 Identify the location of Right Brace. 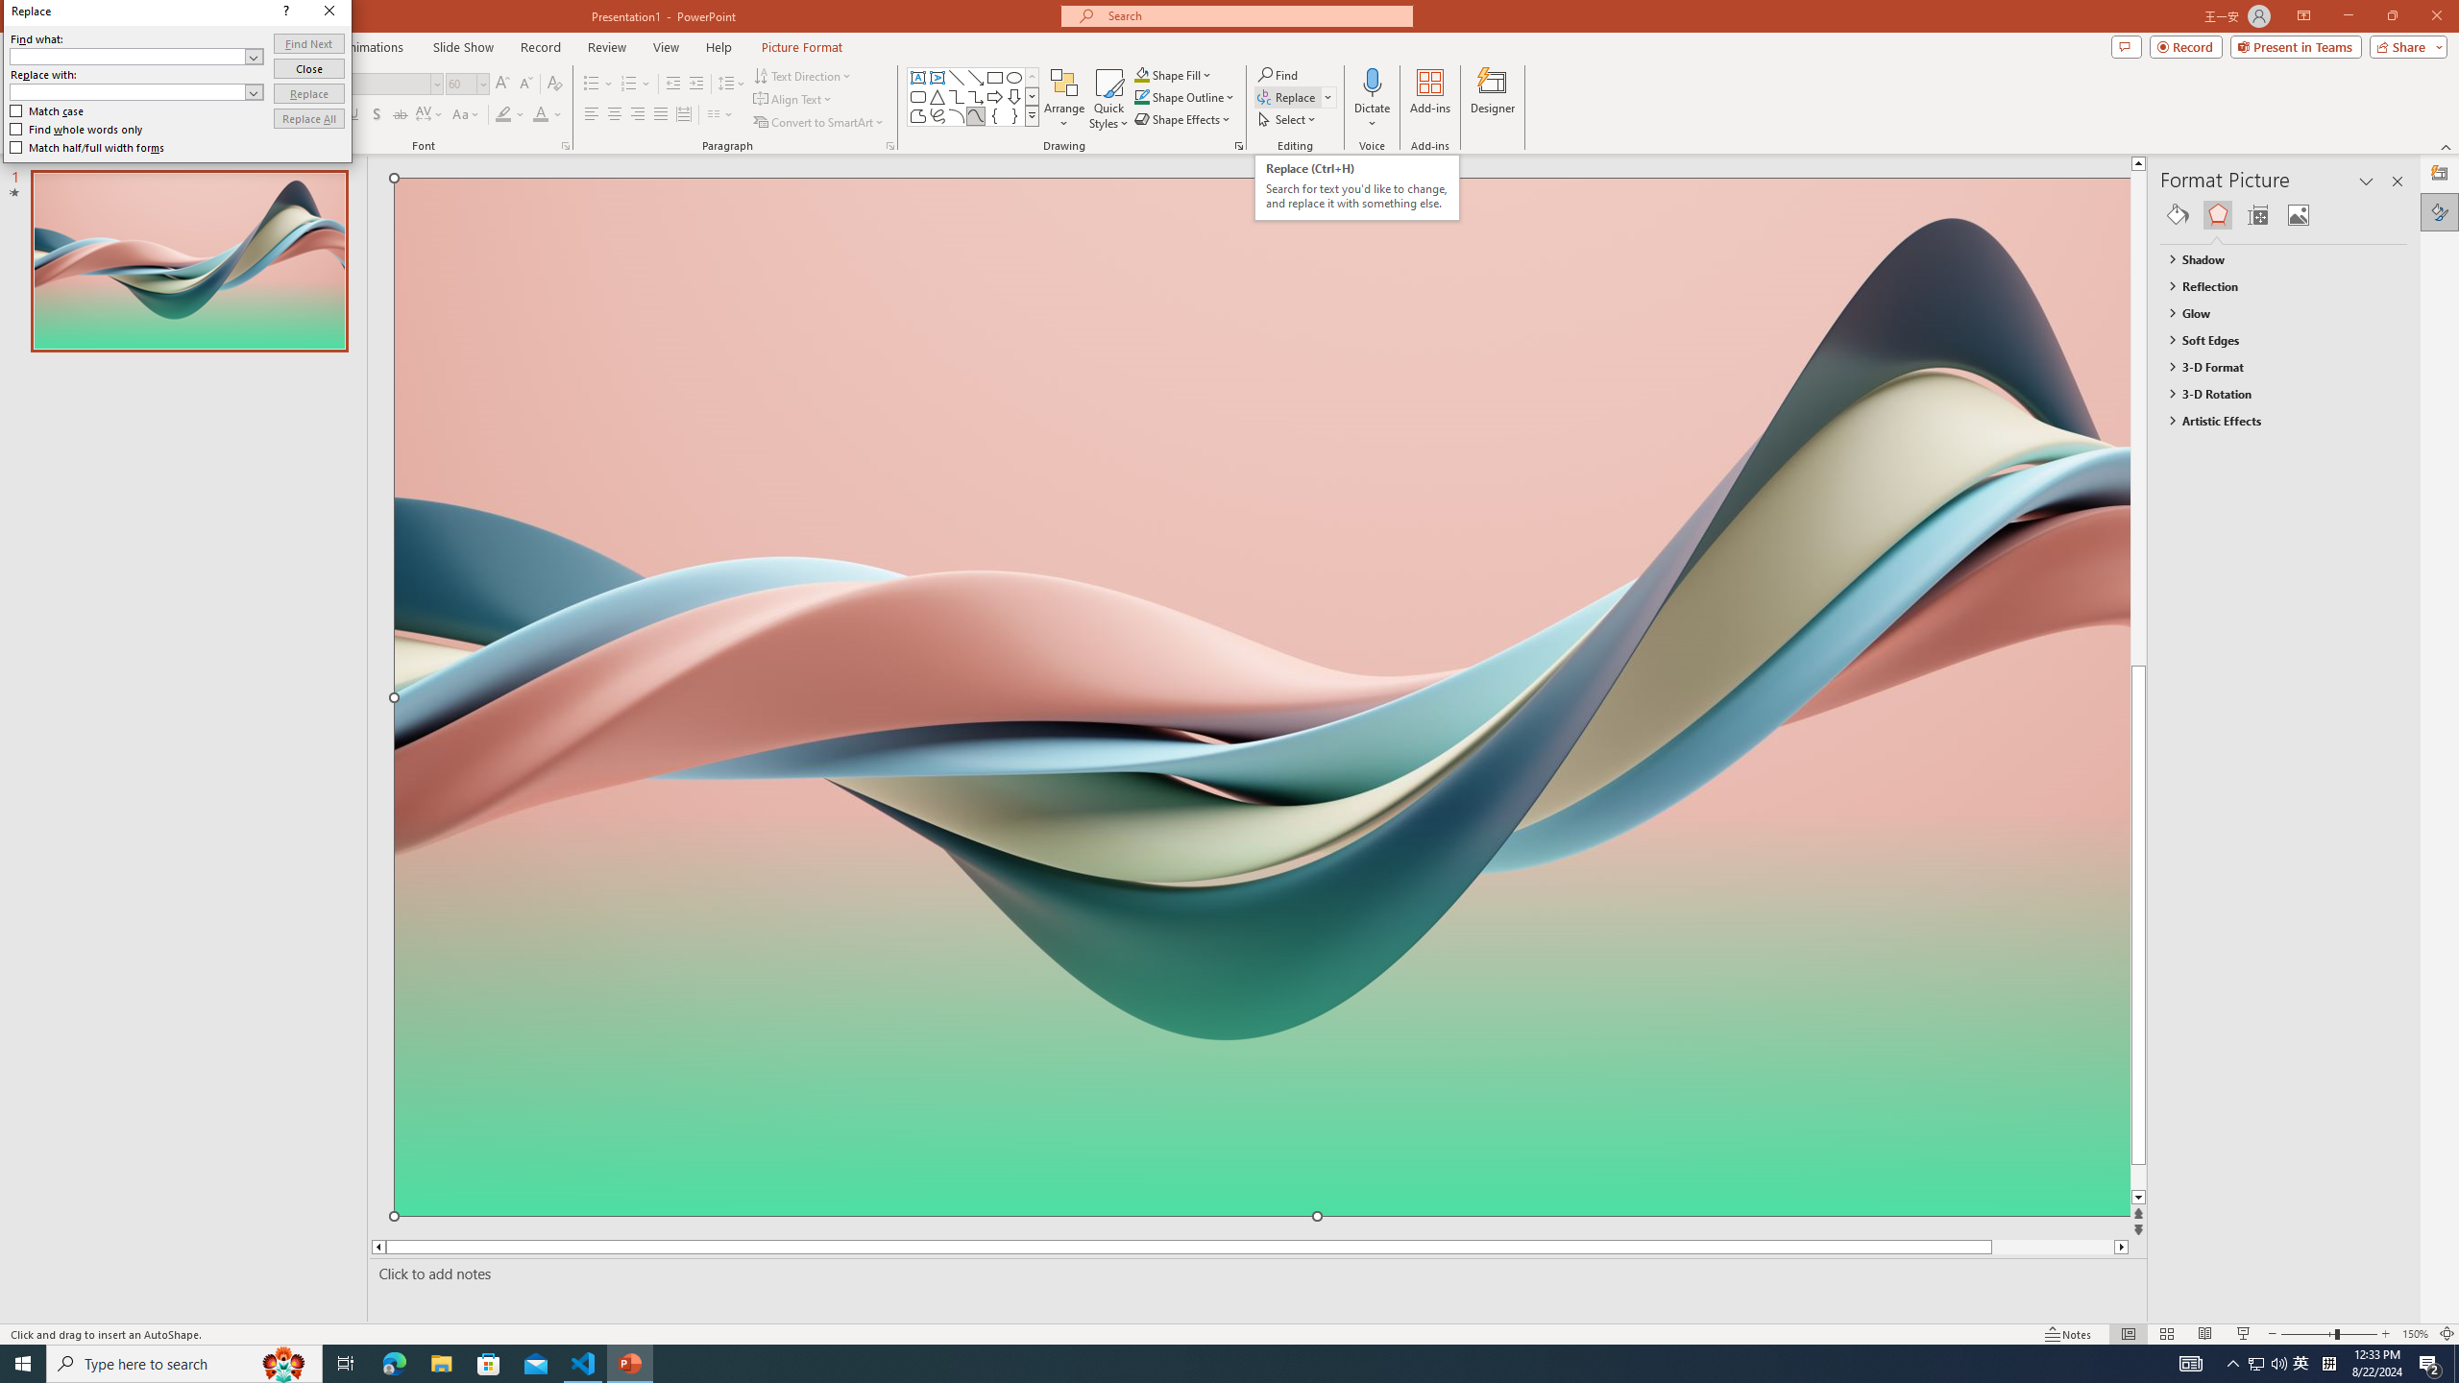
(1014, 115).